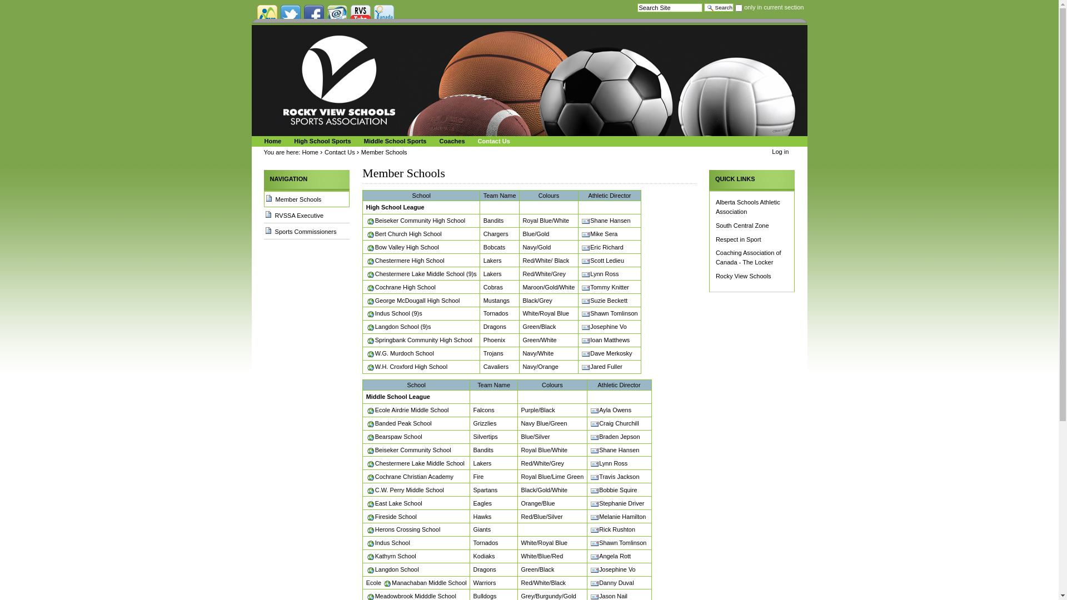  Describe the element at coordinates (612, 529) in the screenshot. I see `Rick Rushton` at that location.